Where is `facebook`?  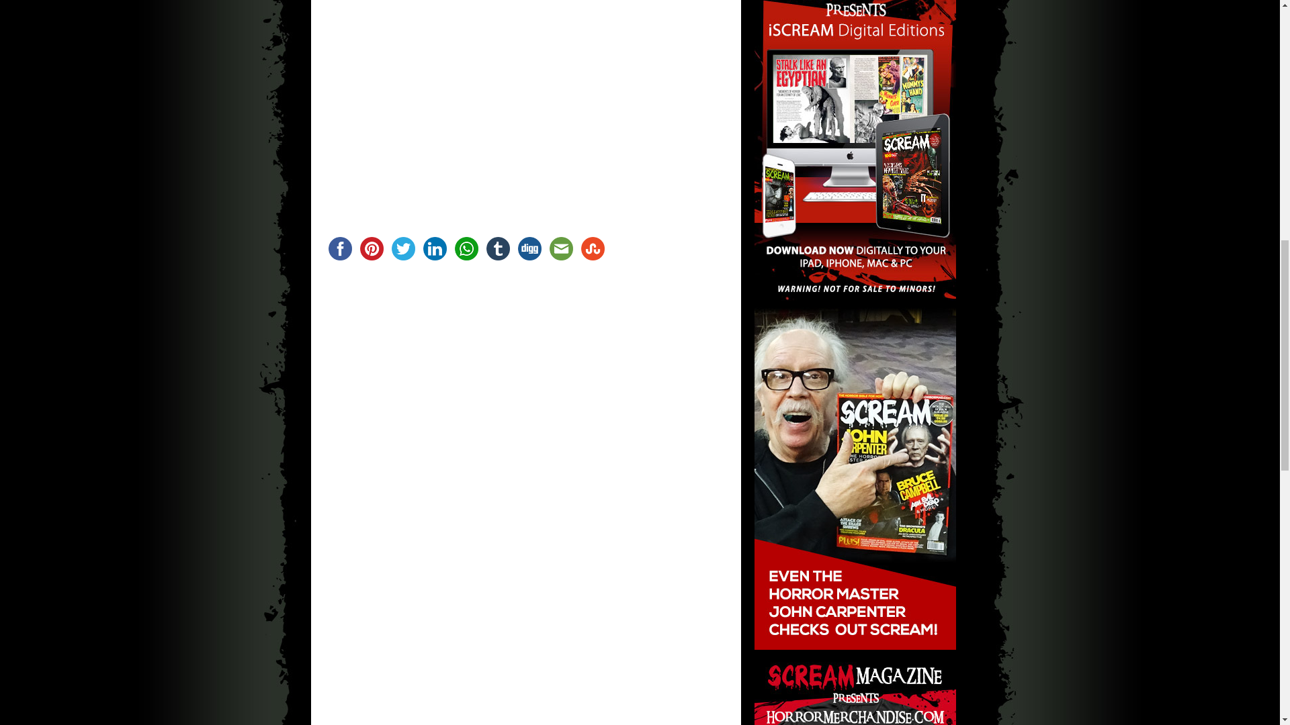
facebook is located at coordinates (339, 248).